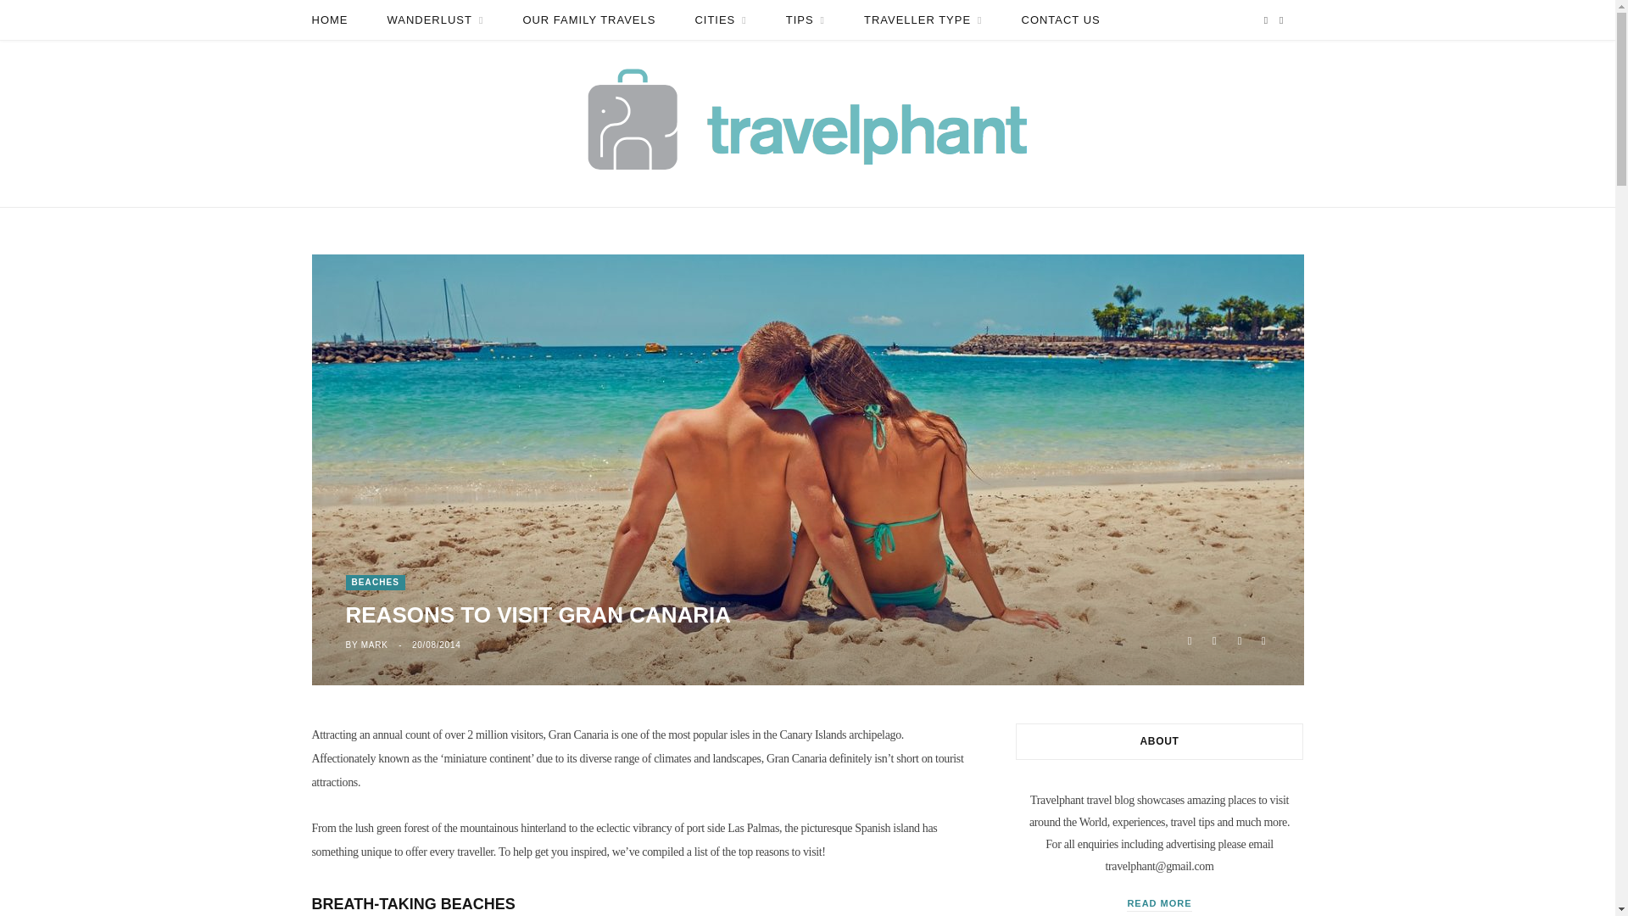 The width and height of the screenshot is (1628, 916). I want to click on OUR FAMILY TRAVELS, so click(588, 20).